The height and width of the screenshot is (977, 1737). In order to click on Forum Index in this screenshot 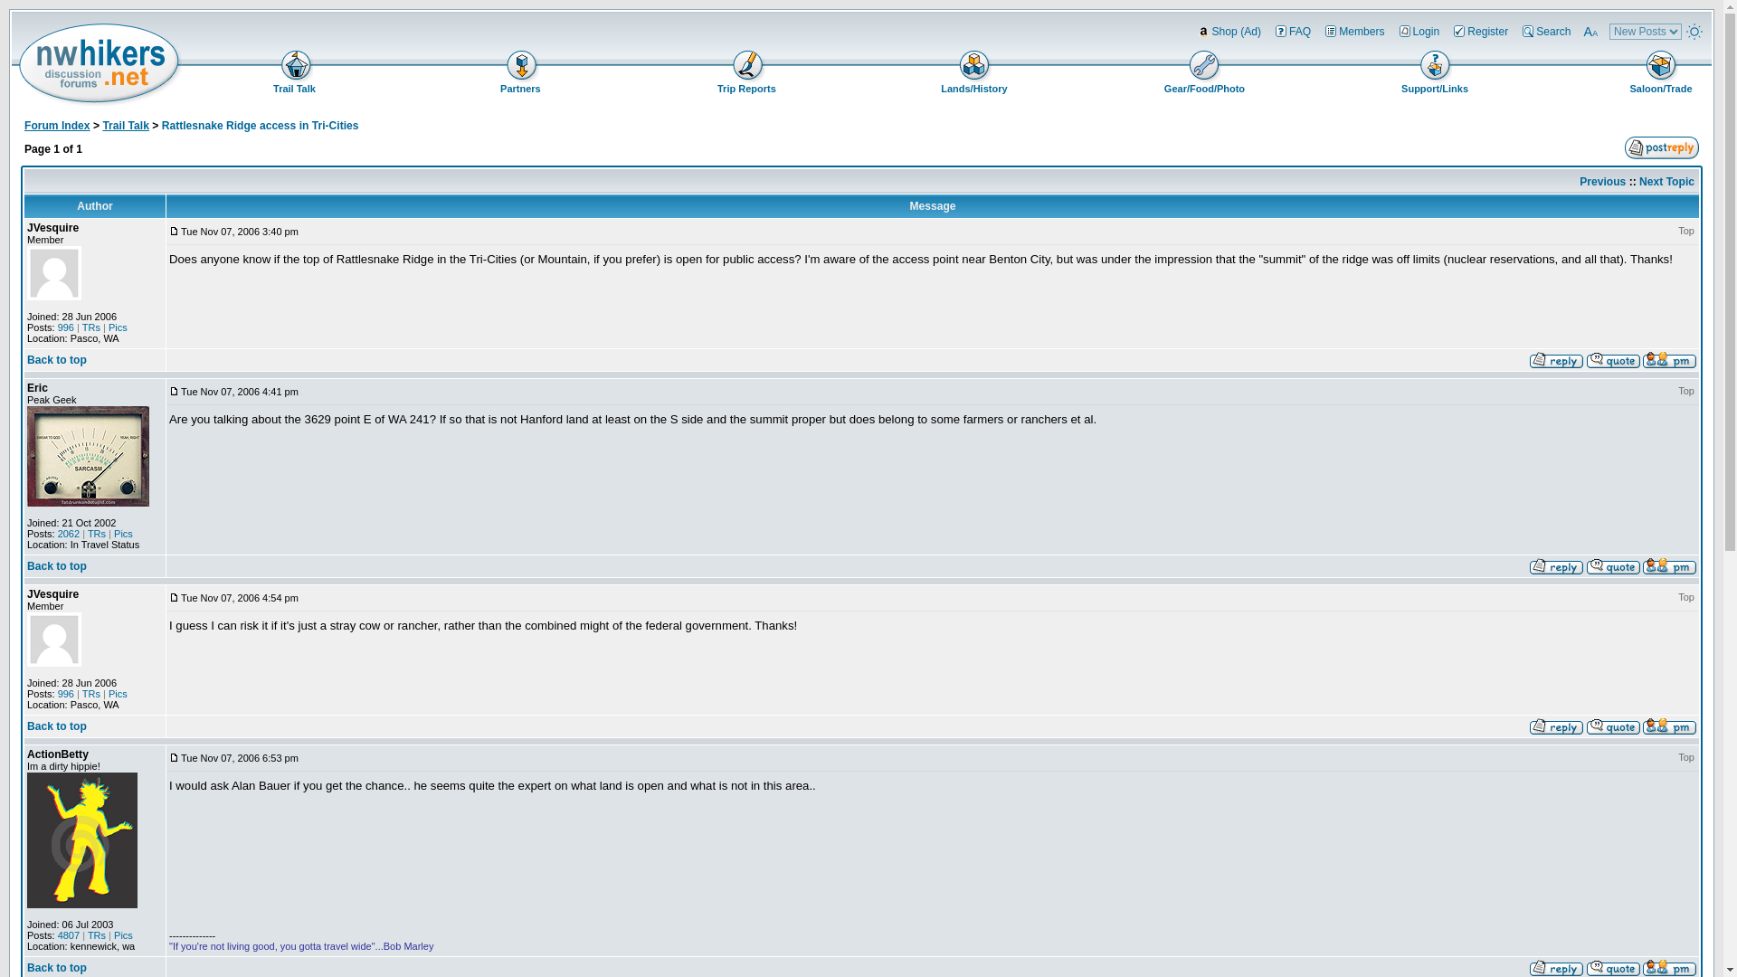, I will do `click(56, 125)`.